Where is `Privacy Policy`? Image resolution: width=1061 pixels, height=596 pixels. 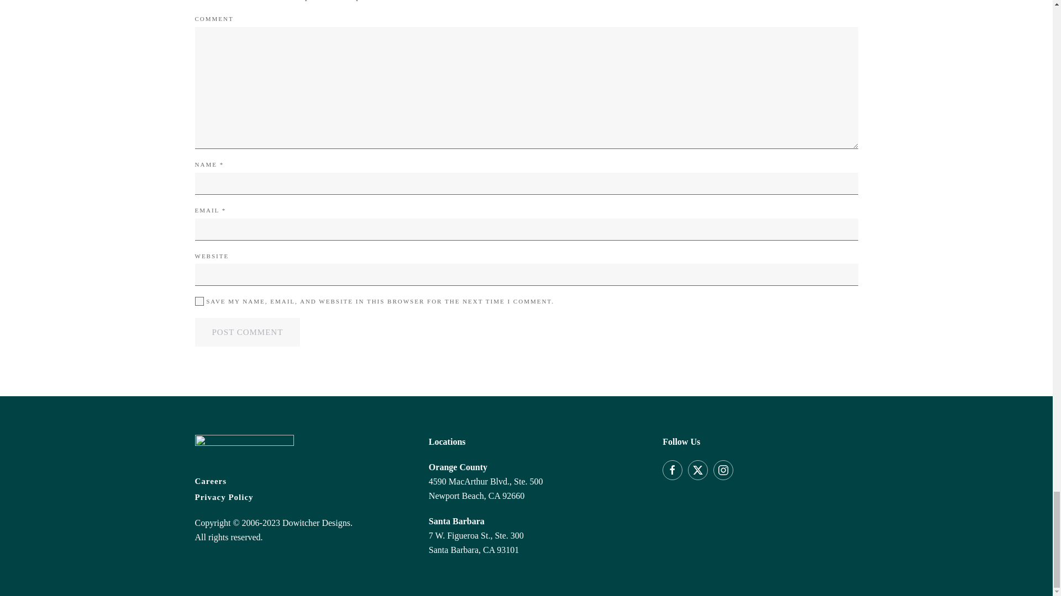
Privacy Policy is located at coordinates (292, 497).